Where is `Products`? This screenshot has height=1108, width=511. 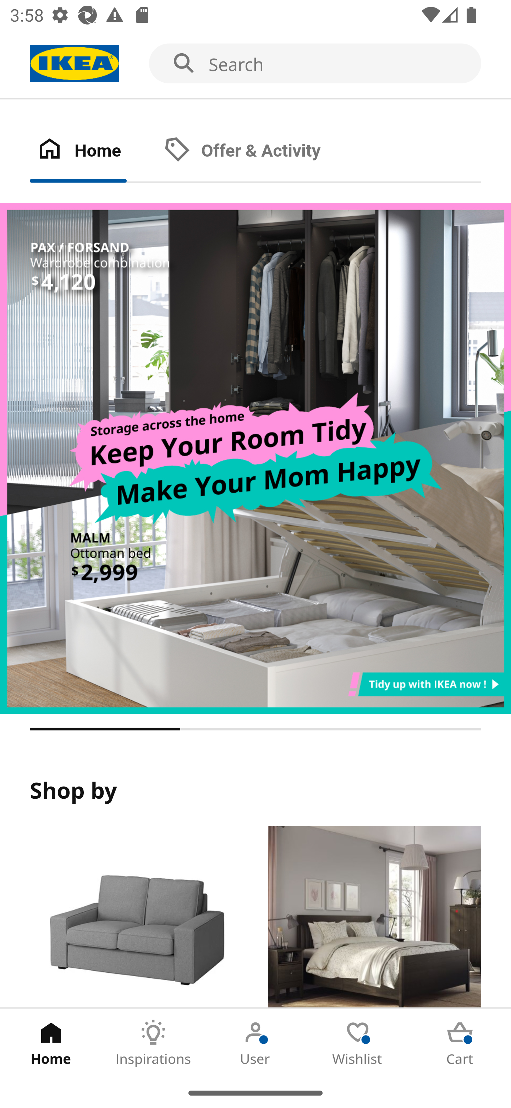 Products is located at coordinates (136, 917).